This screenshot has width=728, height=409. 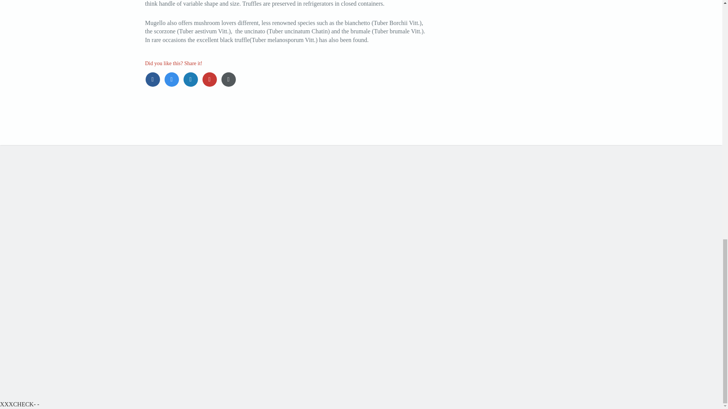 What do you see at coordinates (173, 79) in the screenshot?
I see `Twitter` at bounding box center [173, 79].